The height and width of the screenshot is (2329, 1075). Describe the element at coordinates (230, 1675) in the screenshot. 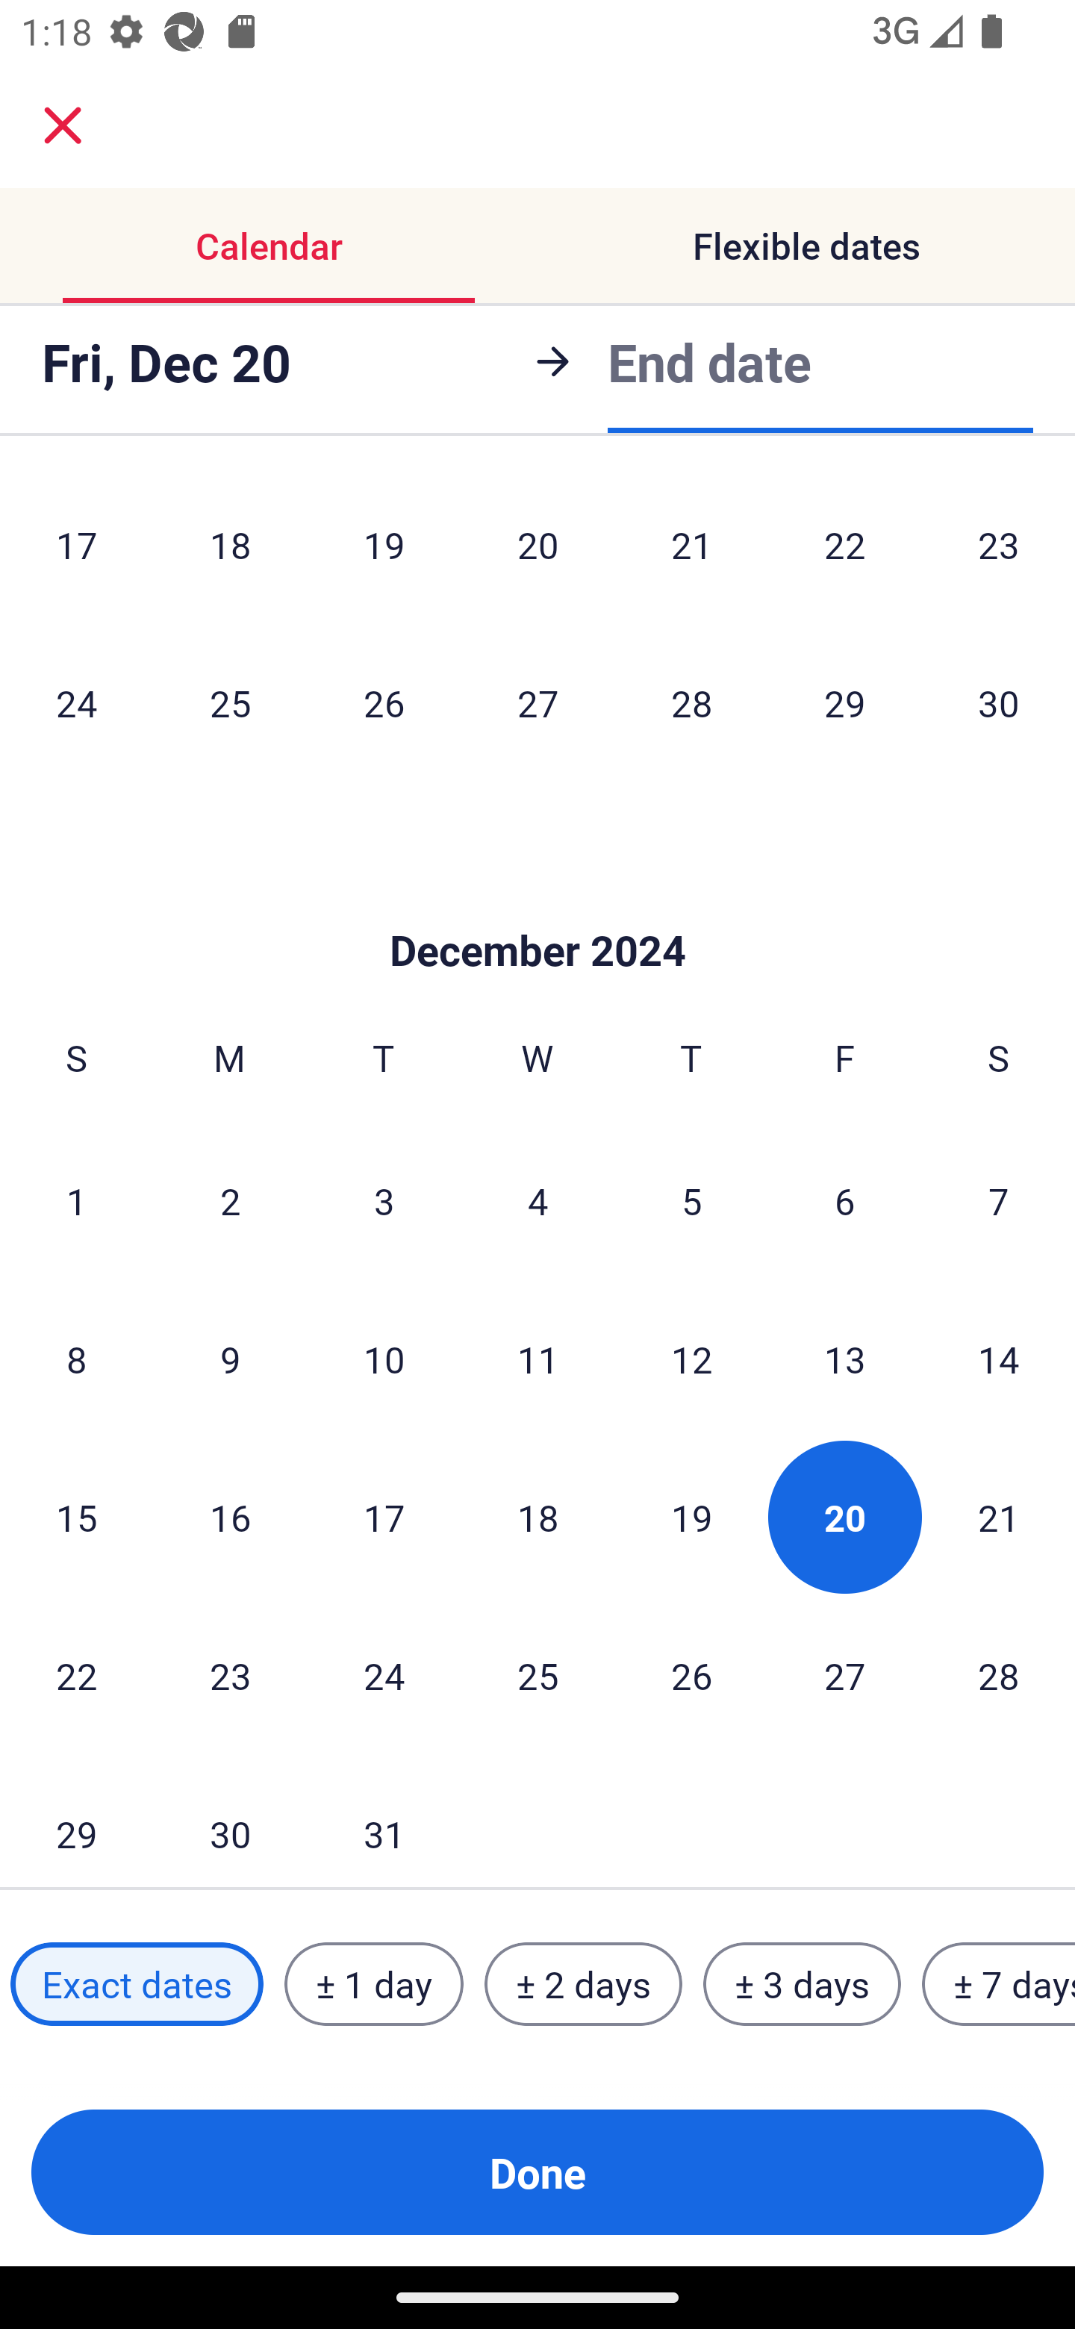

I see `23 Monday, December 23, 2024` at that location.